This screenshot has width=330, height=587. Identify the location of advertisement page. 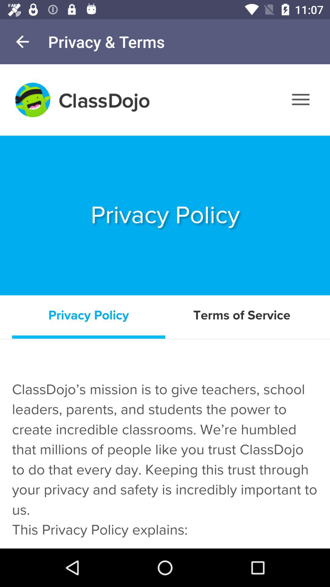
(165, 306).